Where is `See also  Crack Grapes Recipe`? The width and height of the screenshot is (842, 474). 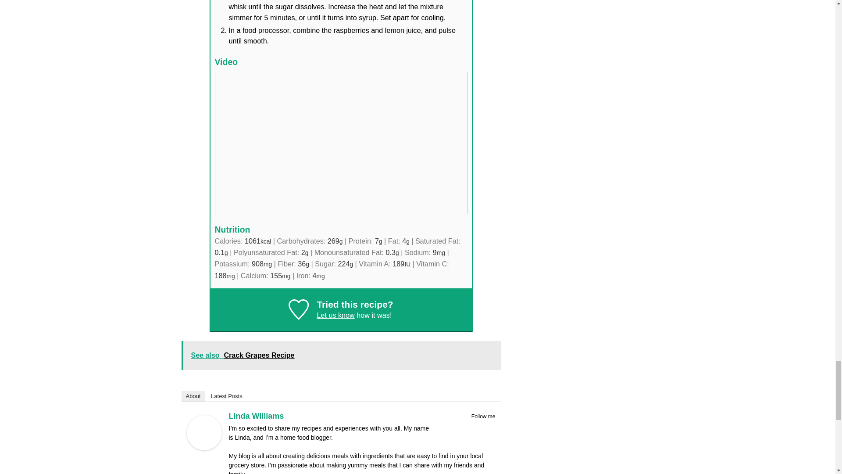
See also  Crack Grapes Recipe is located at coordinates (341, 355).